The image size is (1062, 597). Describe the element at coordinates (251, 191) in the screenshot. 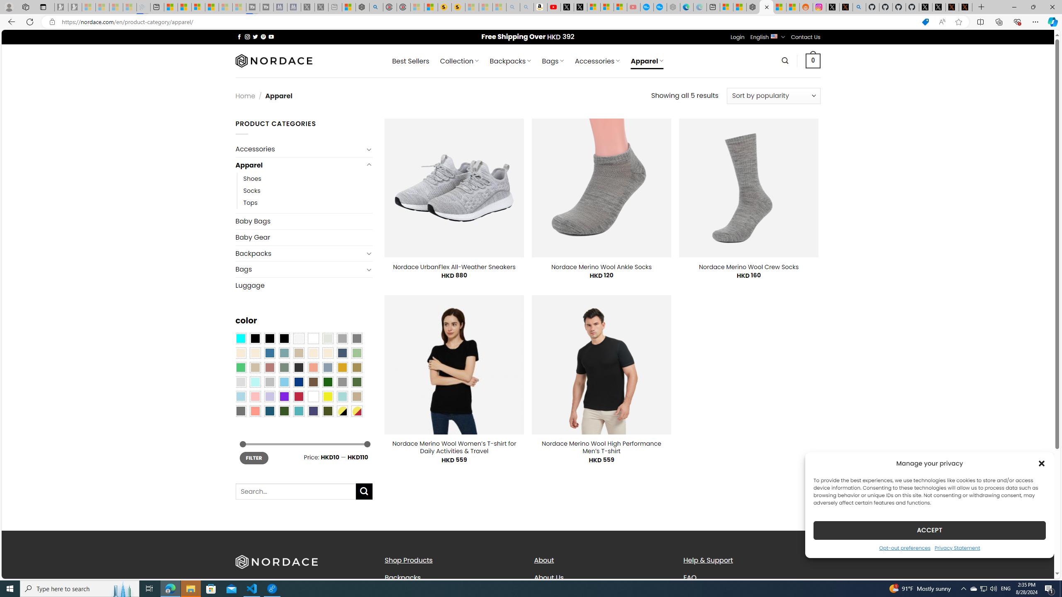

I see `Socks` at that location.